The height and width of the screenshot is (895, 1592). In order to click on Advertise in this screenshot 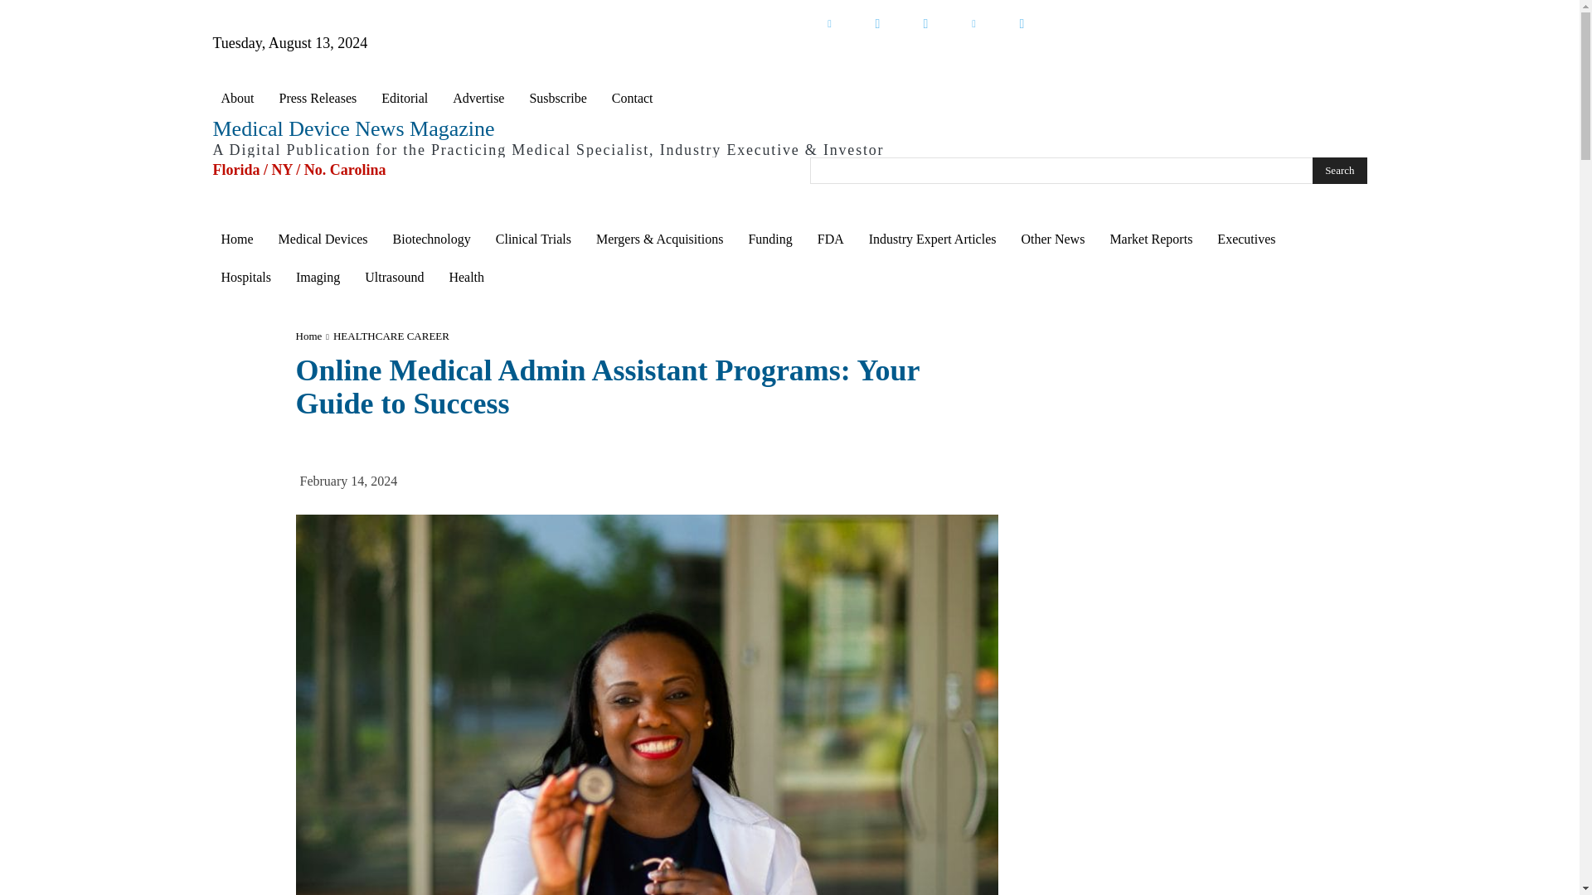, I will do `click(478, 98)`.